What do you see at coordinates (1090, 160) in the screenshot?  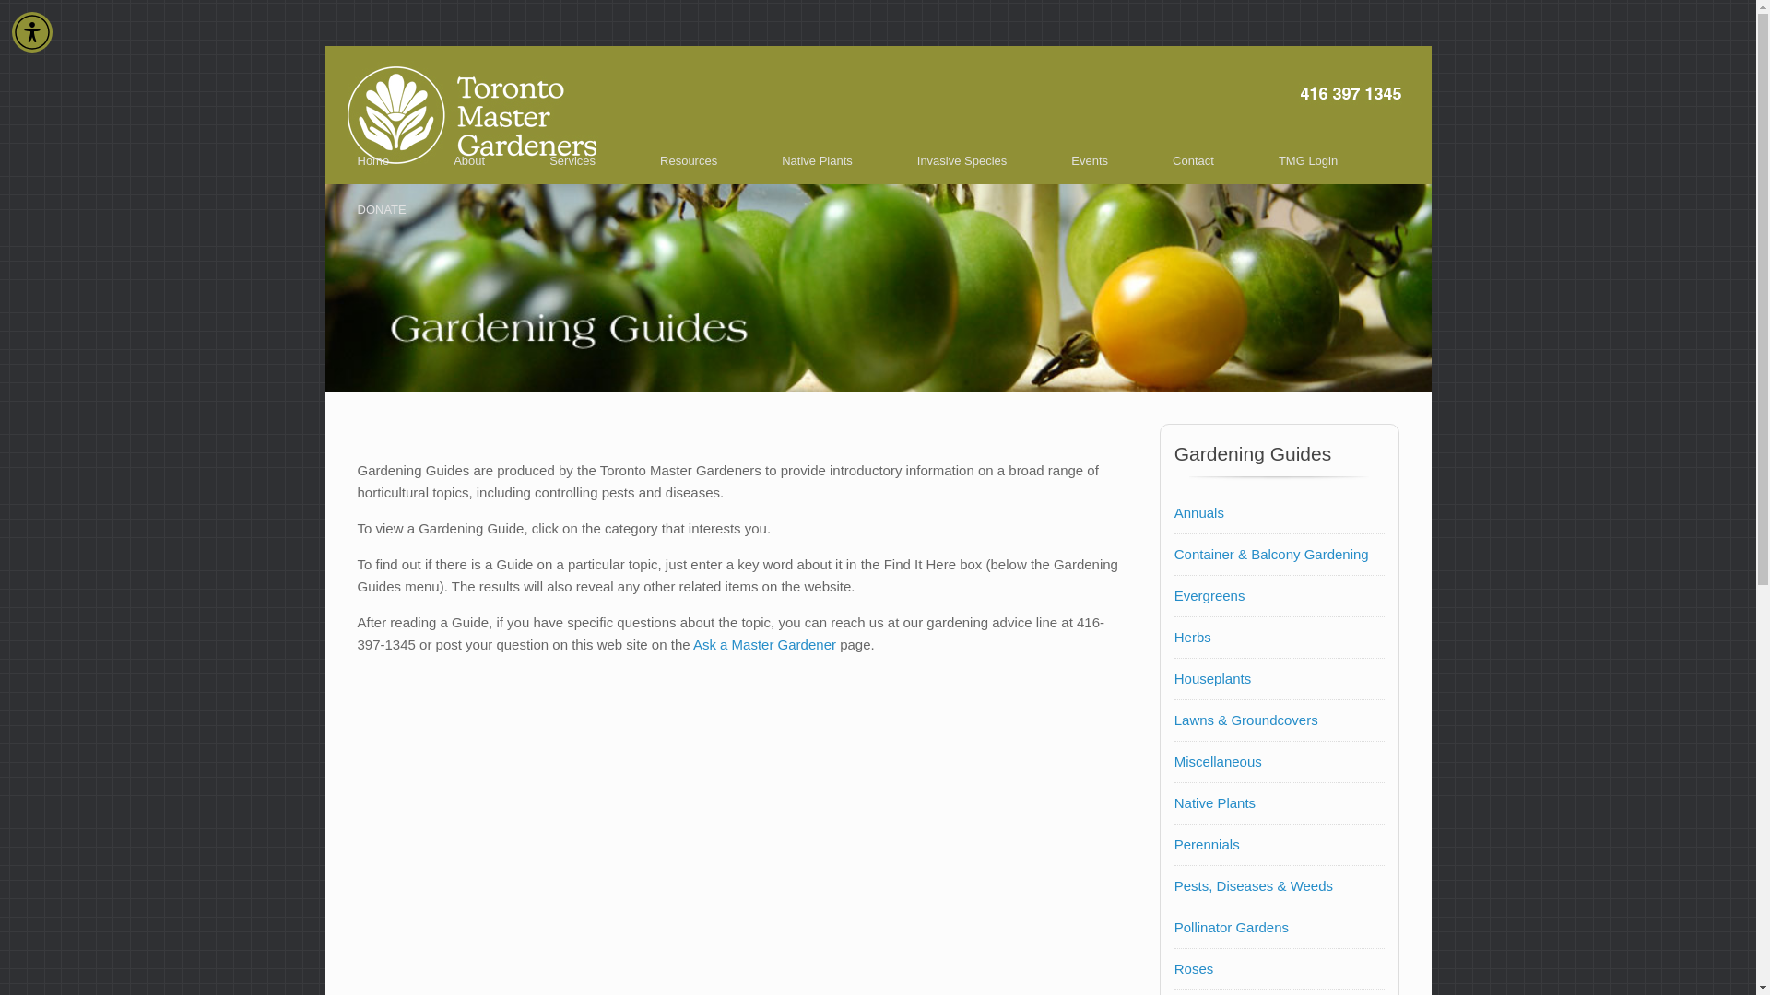 I see `Events` at bounding box center [1090, 160].